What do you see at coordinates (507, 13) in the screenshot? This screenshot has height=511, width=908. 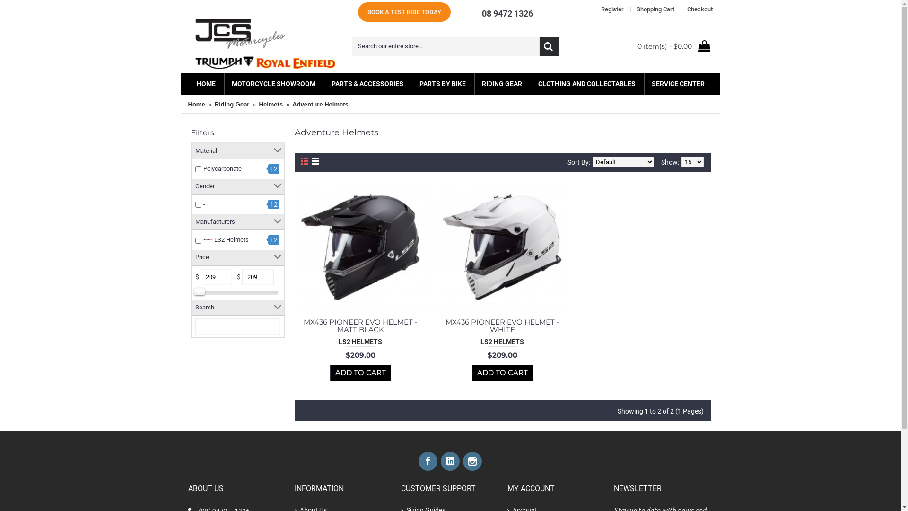 I see `08 9472 1326` at bounding box center [507, 13].